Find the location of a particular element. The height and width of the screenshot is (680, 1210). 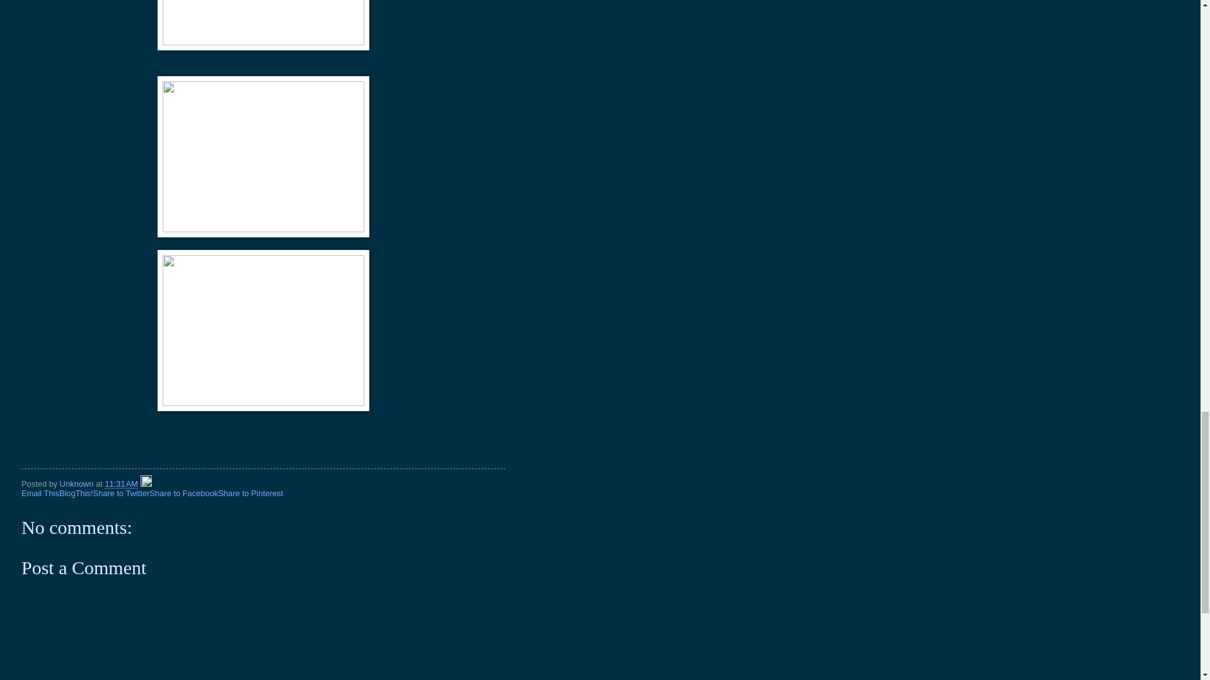

Share to Twitter is located at coordinates (121, 493).